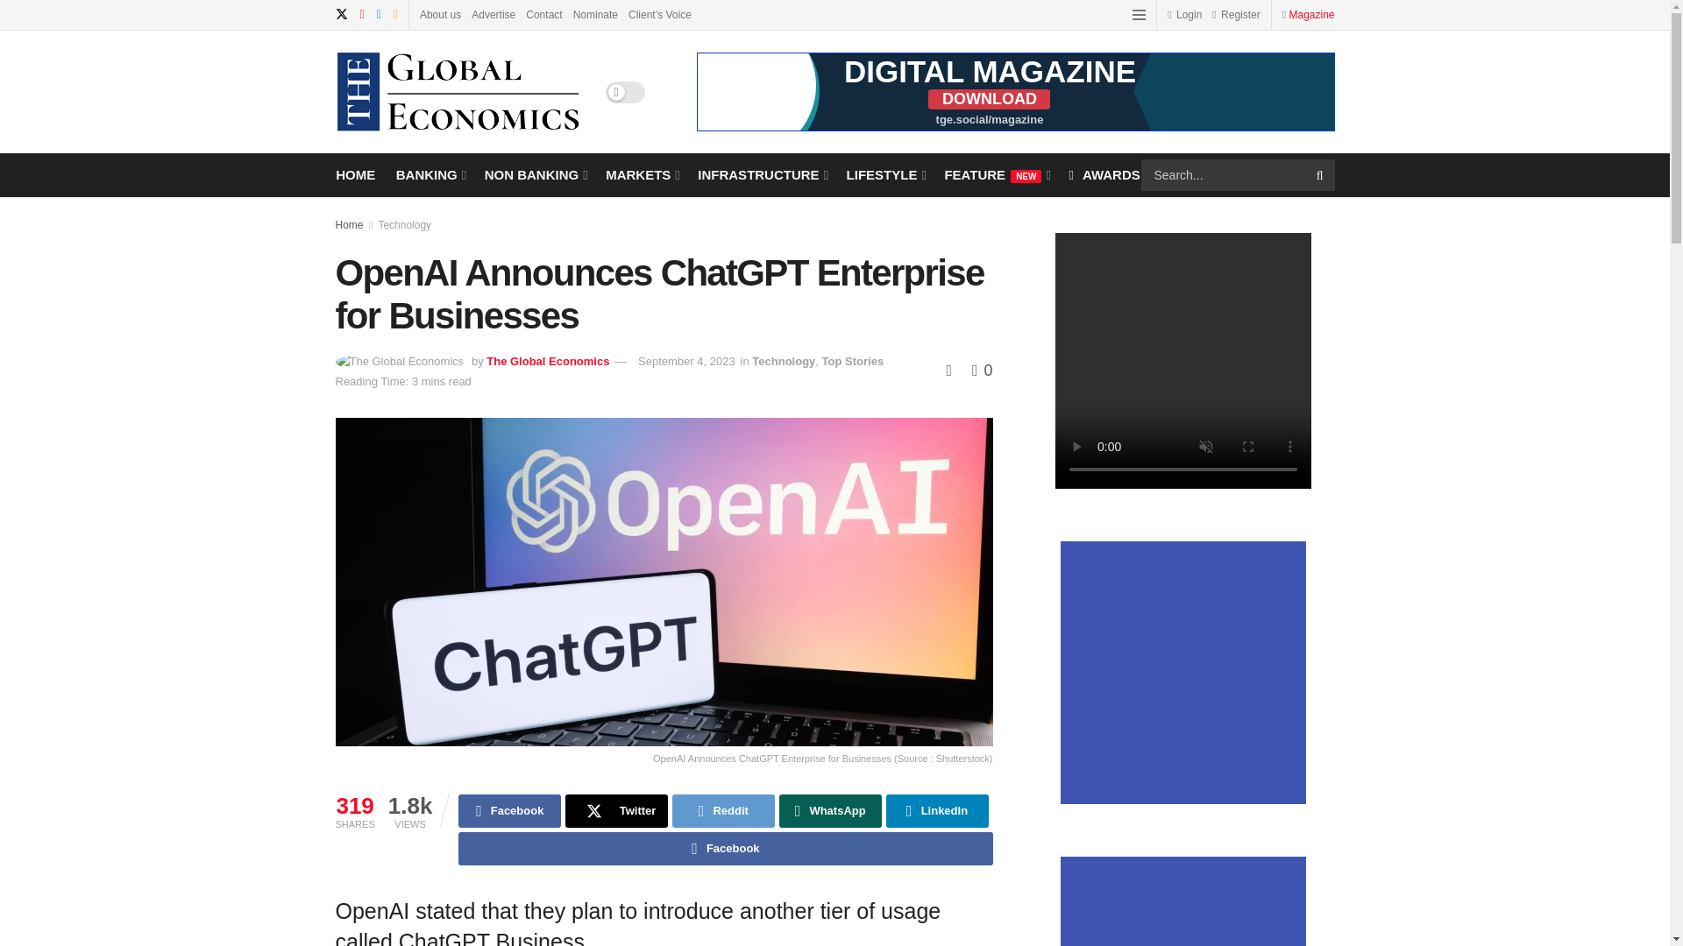  Describe the element at coordinates (1184, 14) in the screenshot. I see `Login` at that location.